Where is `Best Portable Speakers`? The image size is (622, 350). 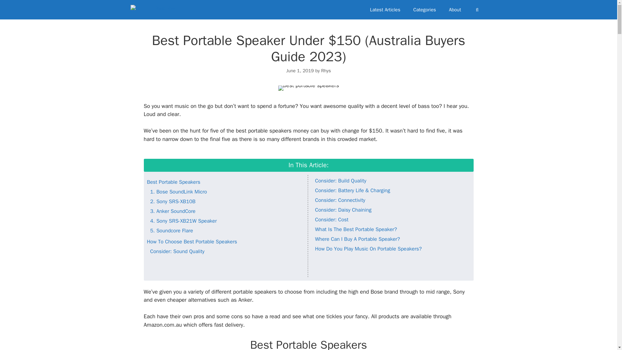
Best Portable Speakers is located at coordinates (174, 182).